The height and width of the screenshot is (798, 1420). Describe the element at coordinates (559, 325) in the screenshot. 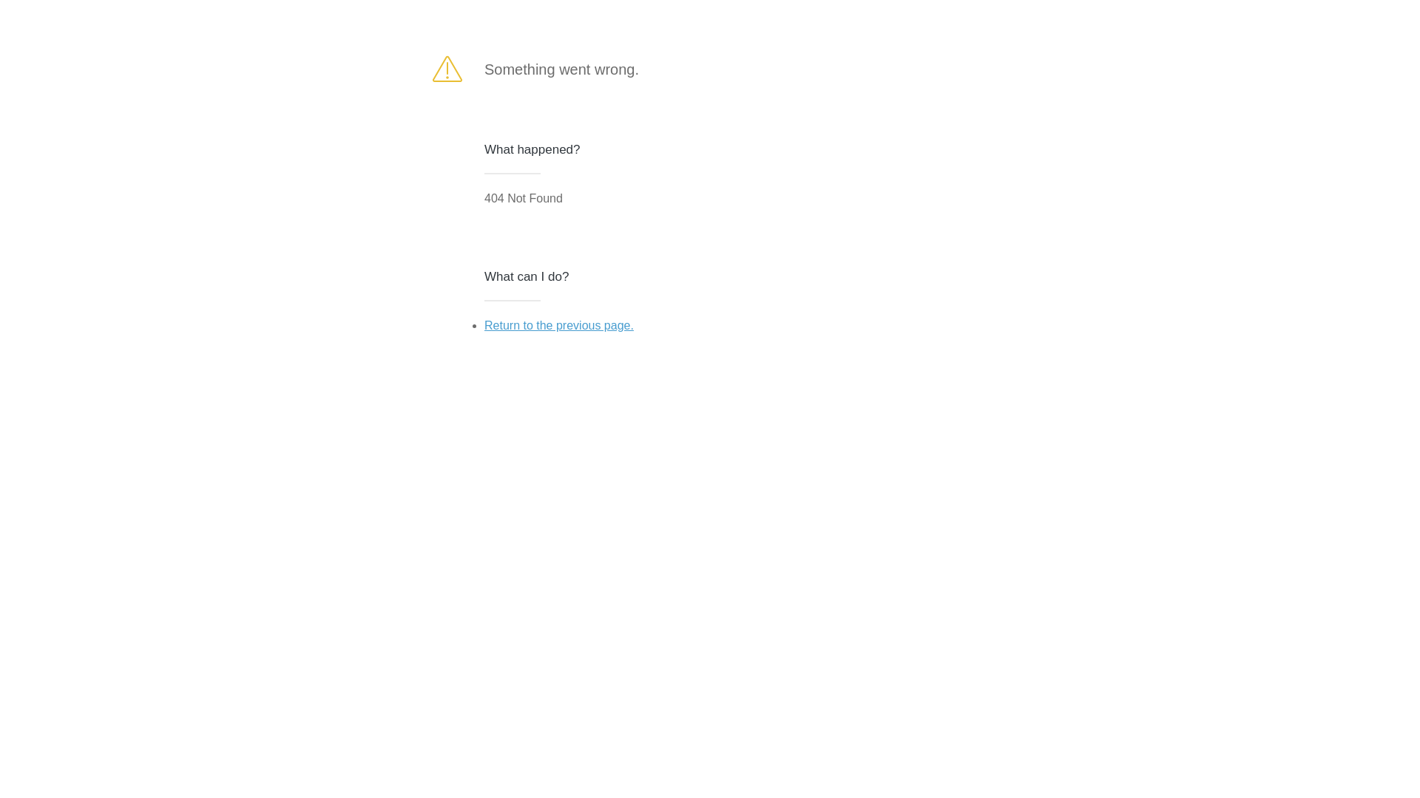

I see `Return to the previous page.` at that location.